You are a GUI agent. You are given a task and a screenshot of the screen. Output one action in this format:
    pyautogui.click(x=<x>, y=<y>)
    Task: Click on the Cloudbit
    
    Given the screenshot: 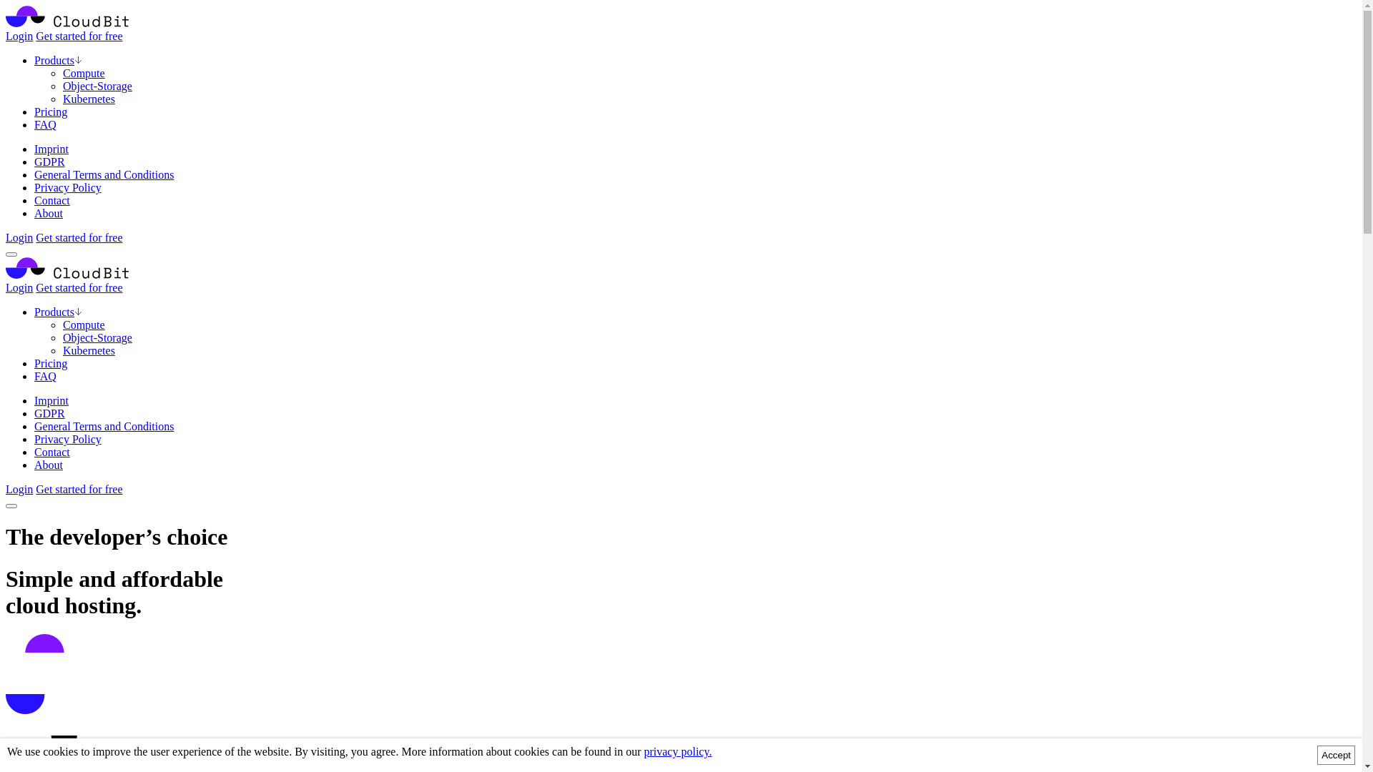 What is the action you would take?
    pyautogui.click(x=67, y=23)
    